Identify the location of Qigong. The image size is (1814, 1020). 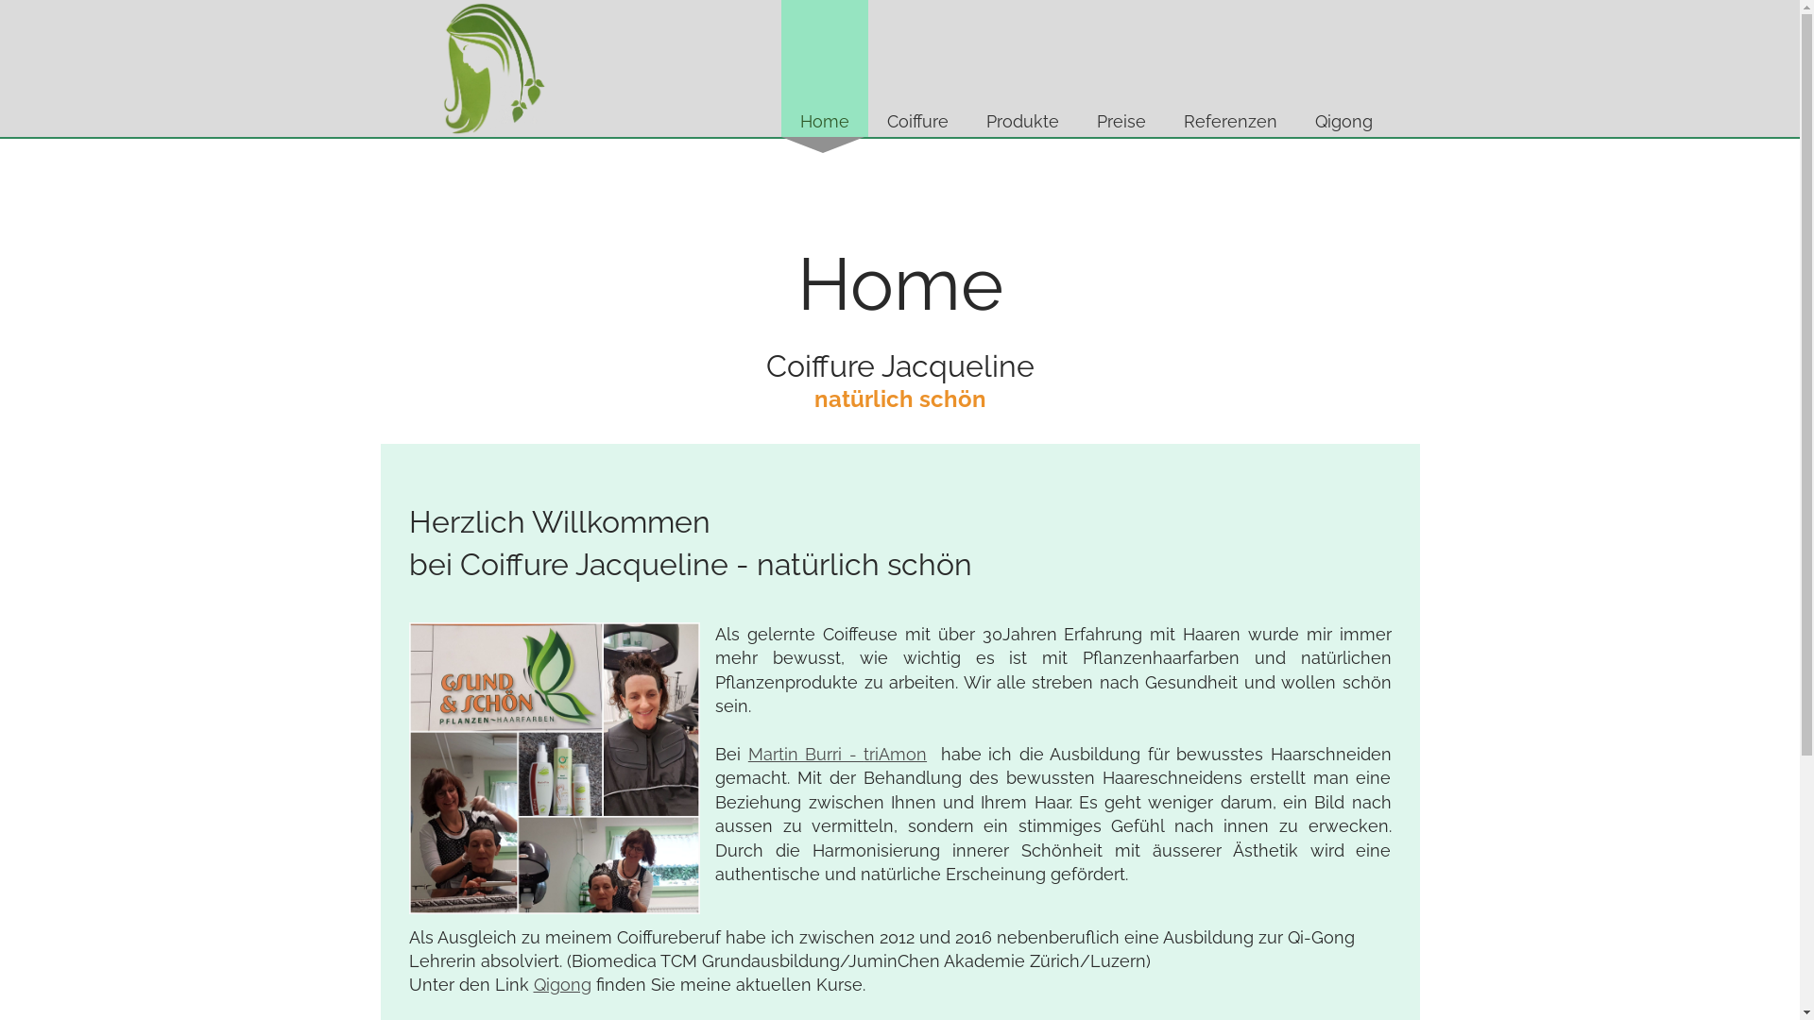
(1343, 68).